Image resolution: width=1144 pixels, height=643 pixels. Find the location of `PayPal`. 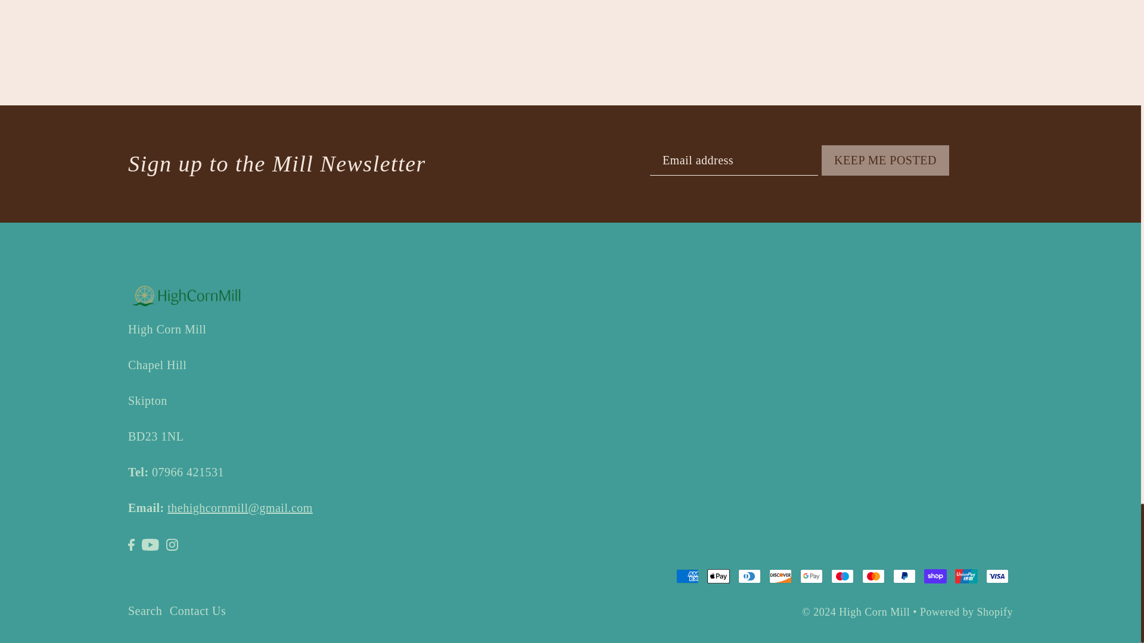

PayPal is located at coordinates (904, 576).